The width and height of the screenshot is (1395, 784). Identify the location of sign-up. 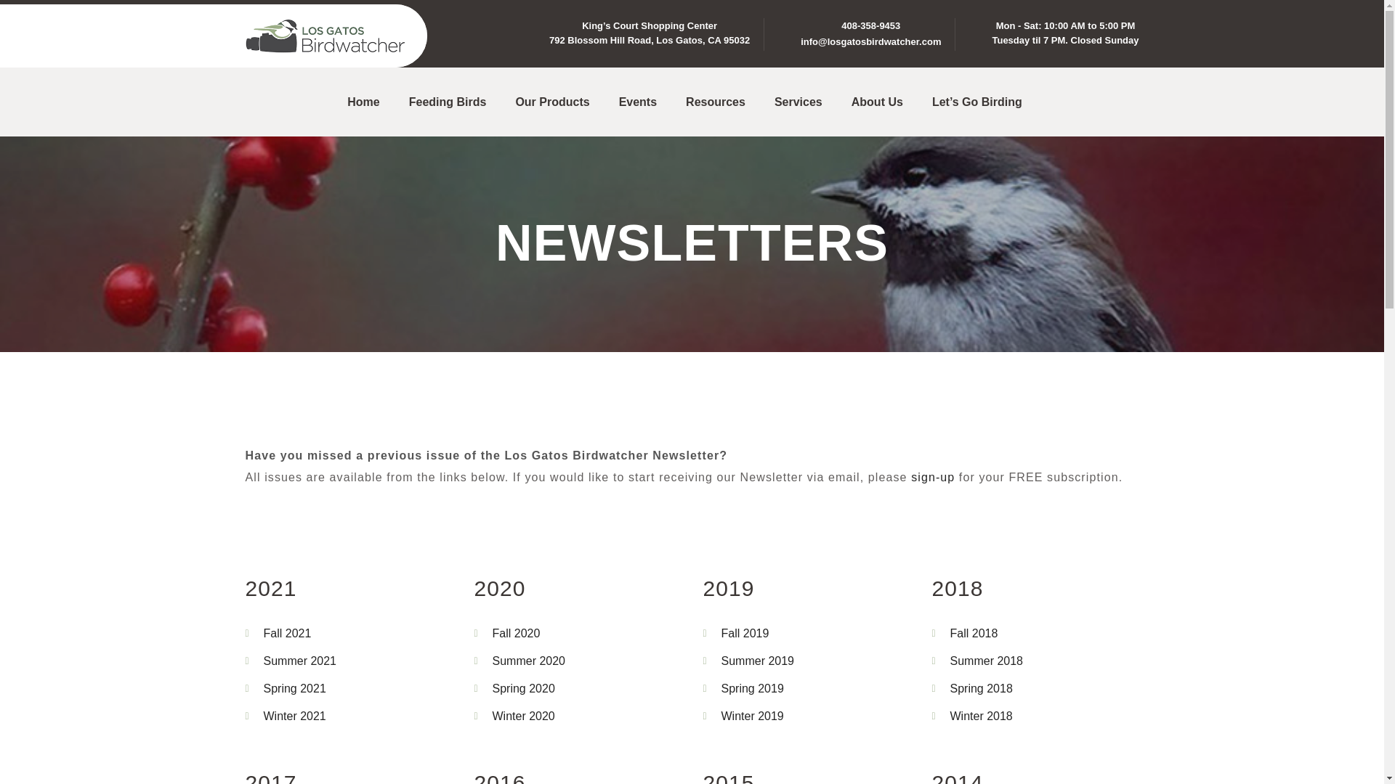
(932, 478).